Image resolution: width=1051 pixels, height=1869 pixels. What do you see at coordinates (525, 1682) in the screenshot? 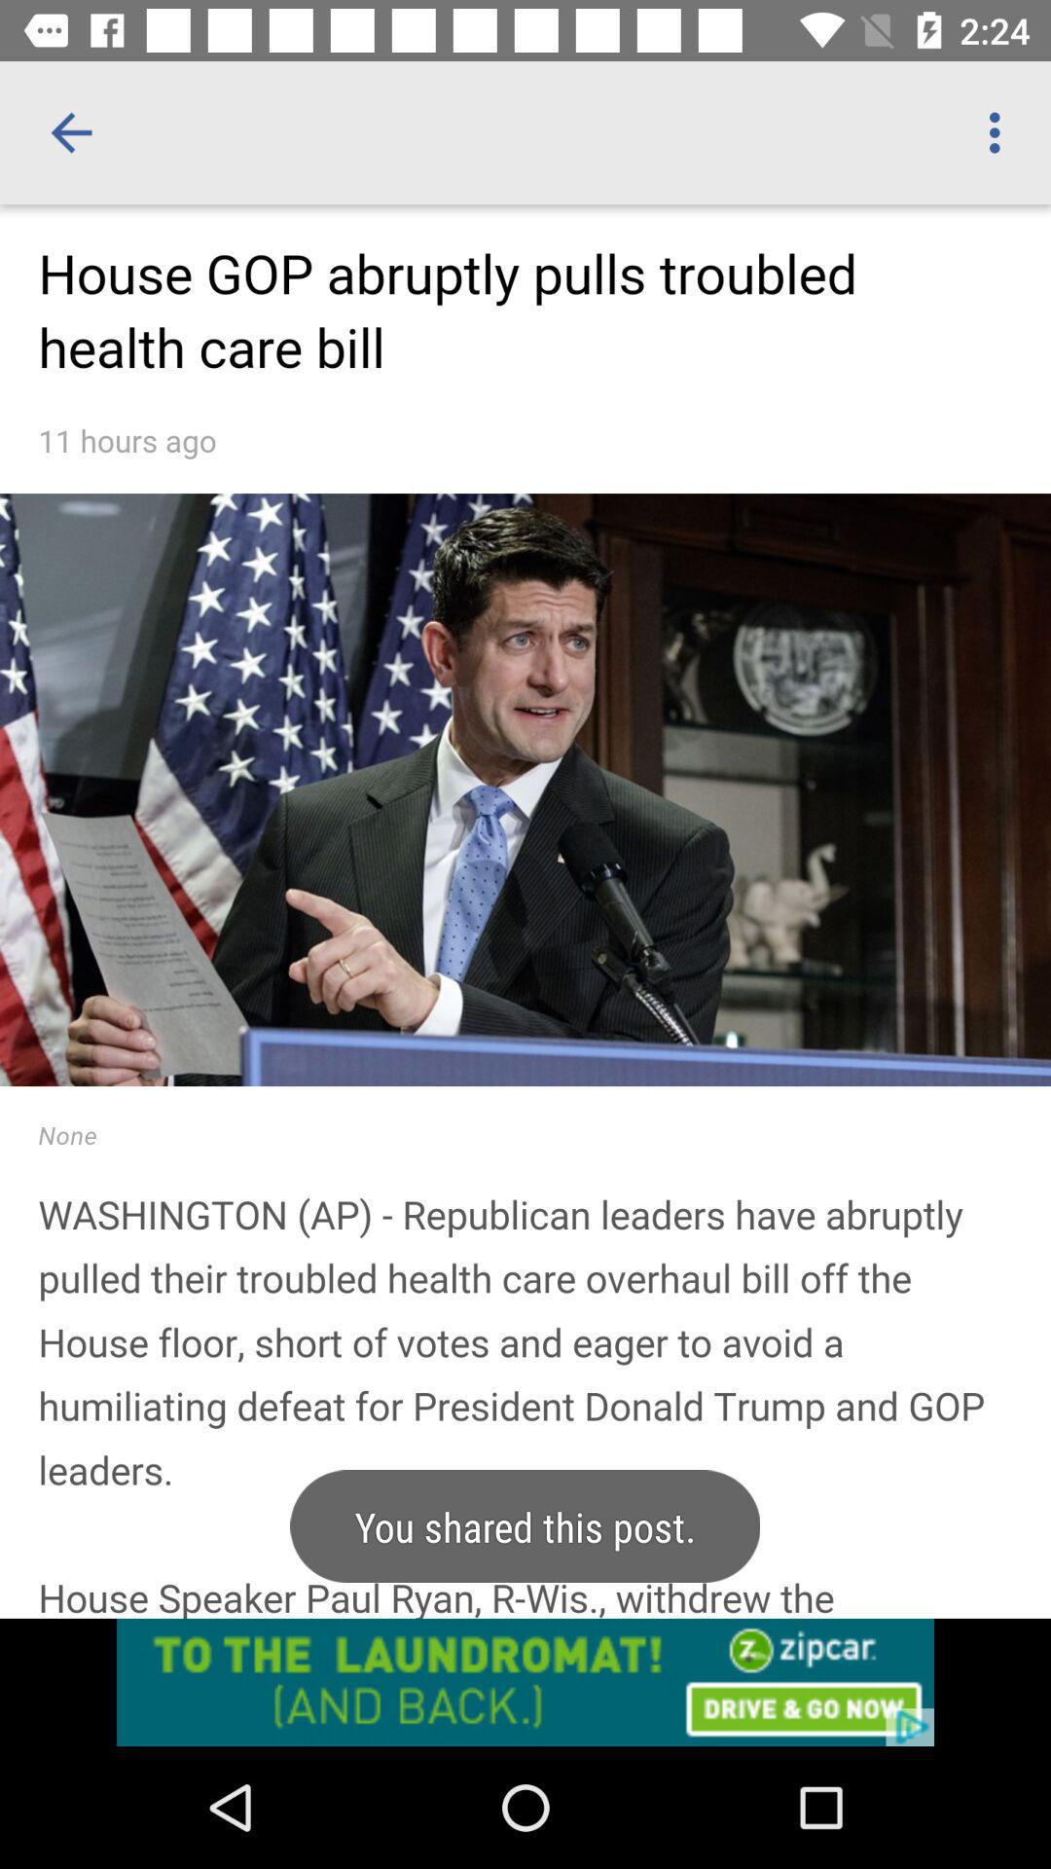
I see `this is an advertisement` at bounding box center [525, 1682].